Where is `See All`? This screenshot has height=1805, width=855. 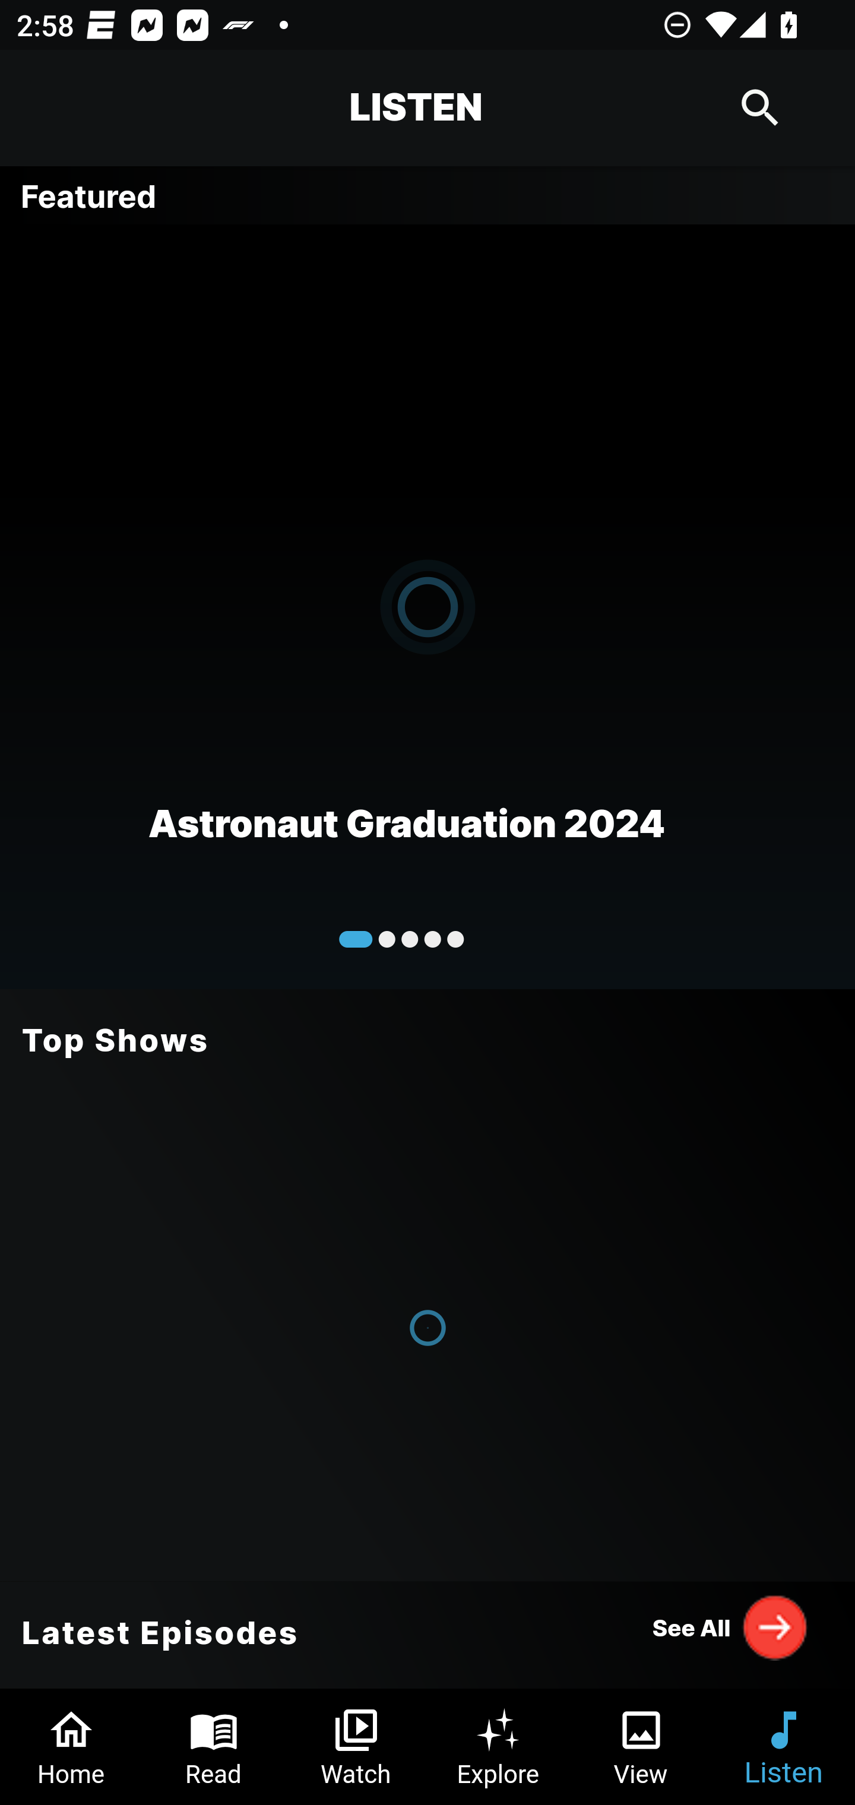
See All is located at coordinates (730, 1627).